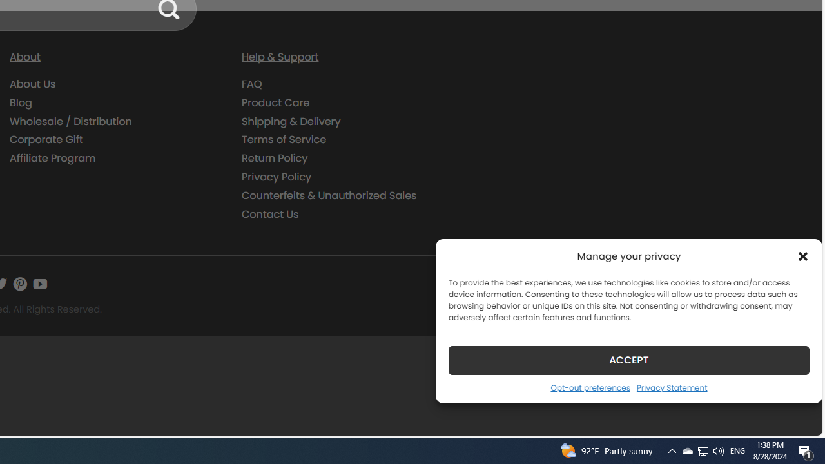 This screenshot has width=825, height=464. Describe the element at coordinates (348, 121) in the screenshot. I see `Shipping & Delivery` at that location.